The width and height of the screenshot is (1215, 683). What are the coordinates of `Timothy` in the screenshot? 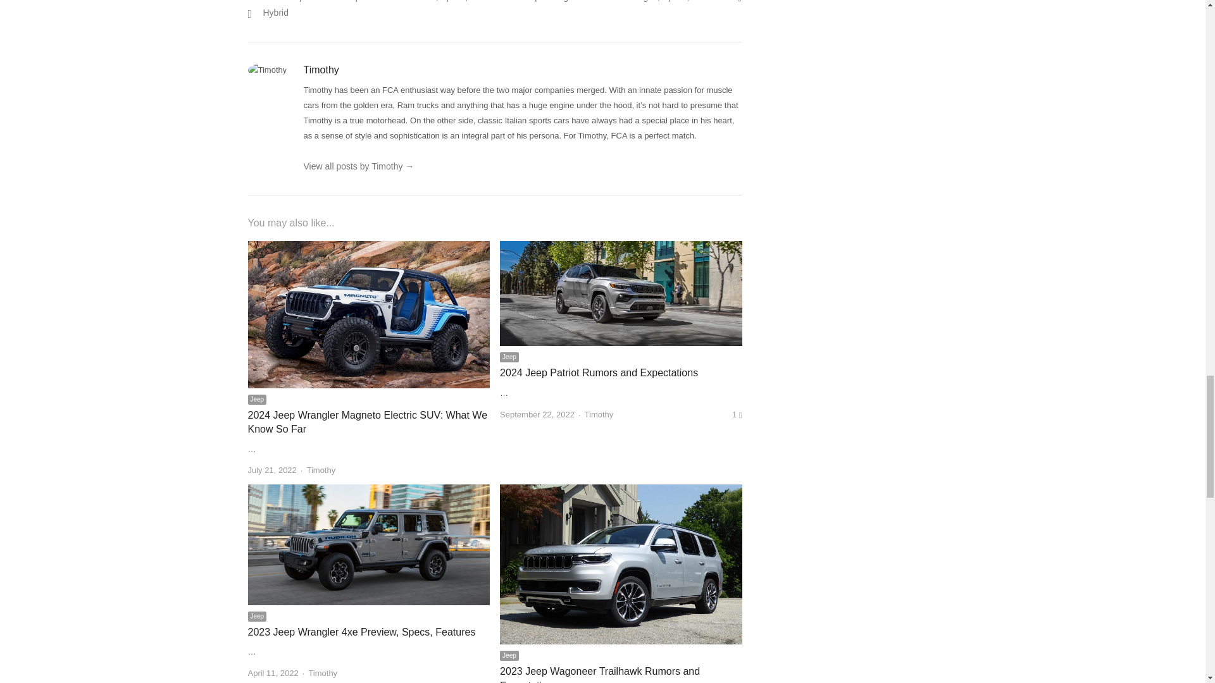 It's located at (599, 415).